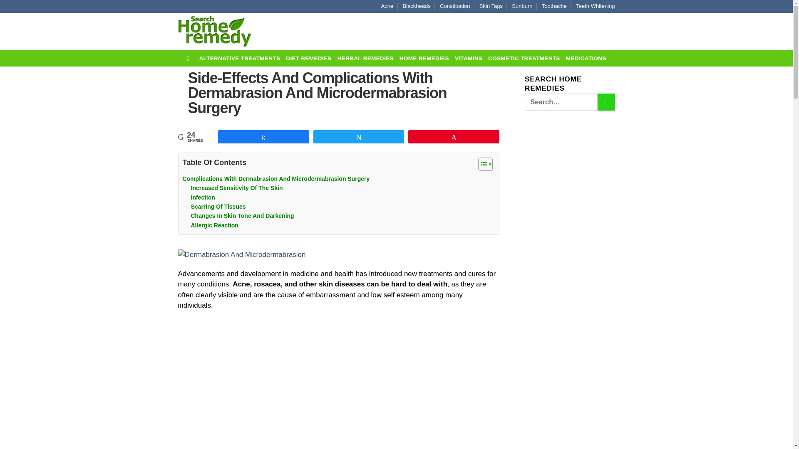 The width and height of the screenshot is (799, 449). Describe the element at coordinates (554, 7) in the screenshot. I see `Toothache` at that location.